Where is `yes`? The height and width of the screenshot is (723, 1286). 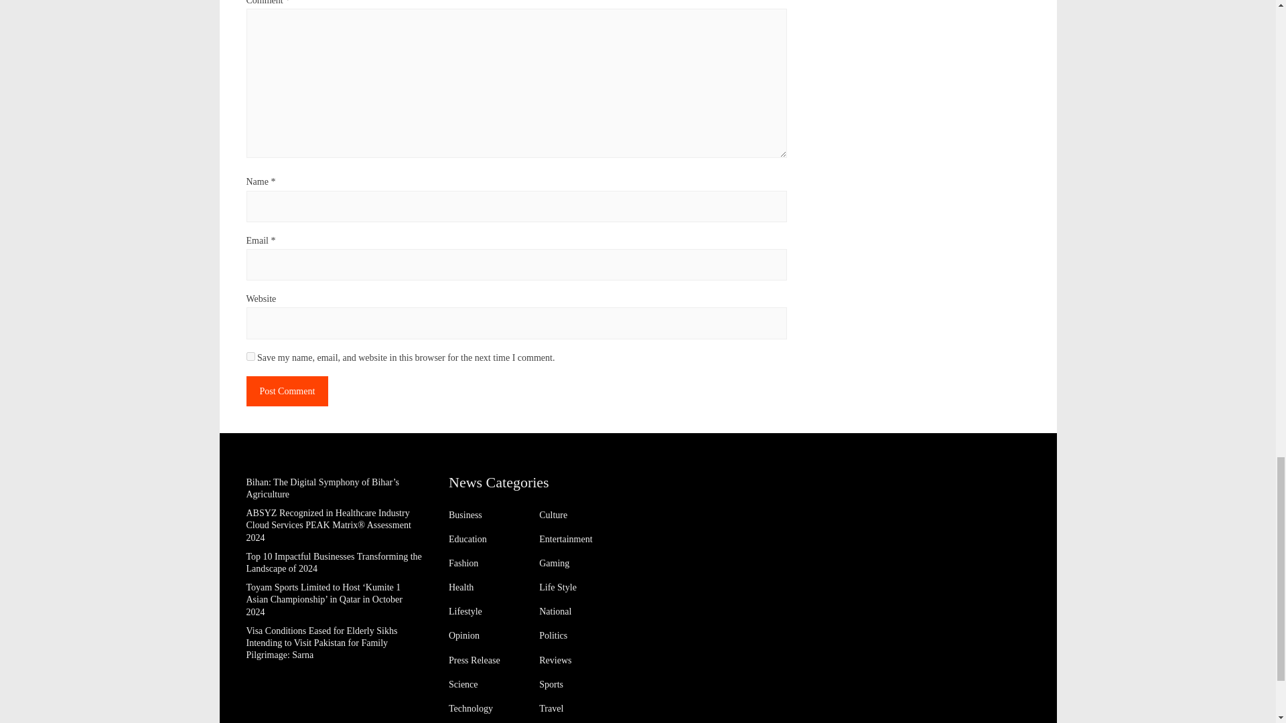
yes is located at coordinates (251, 356).